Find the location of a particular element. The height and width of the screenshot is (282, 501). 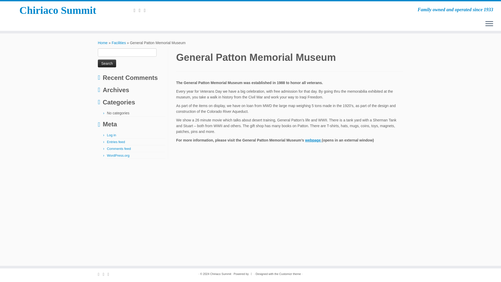

Search is located at coordinates (107, 63).